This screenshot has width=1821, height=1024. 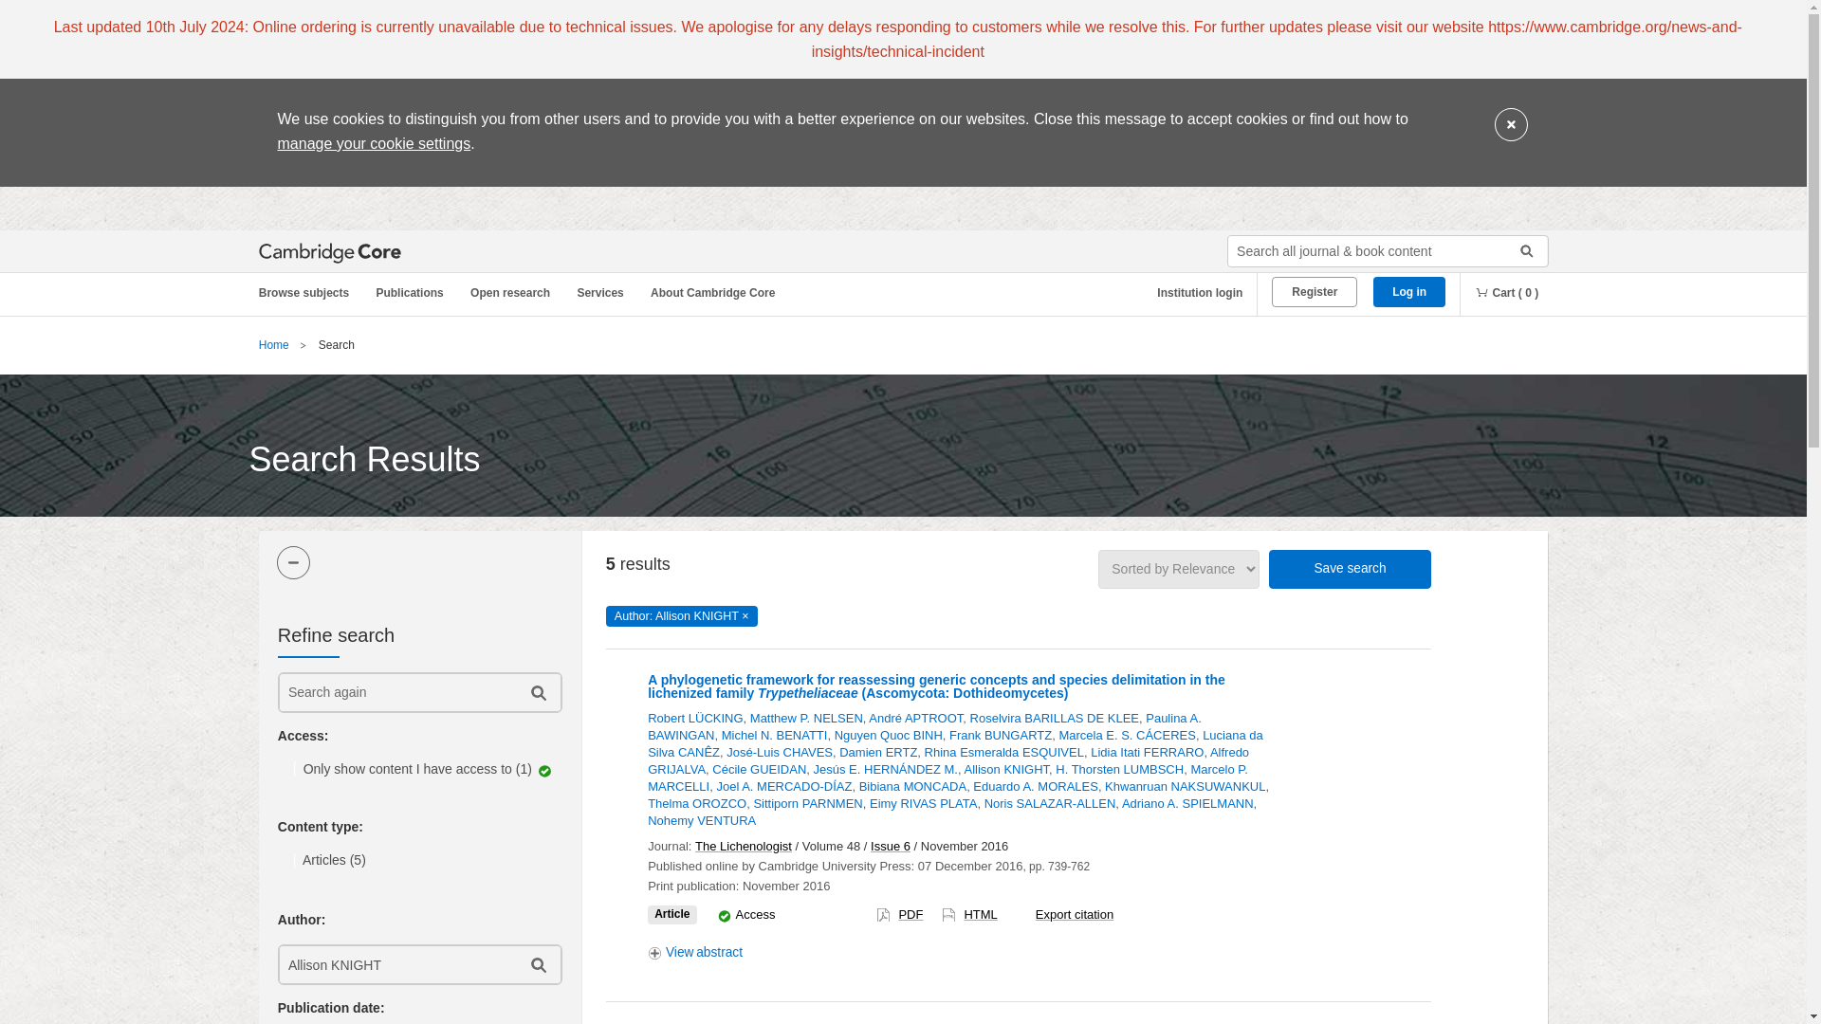 What do you see at coordinates (313, 293) in the screenshot?
I see `Browse subjects` at bounding box center [313, 293].